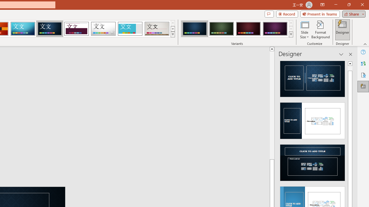 This screenshot has width=369, height=207. Describe the element at coordinates (248, 29) in the screenshot. I see `Damask Variant 3` at that location.